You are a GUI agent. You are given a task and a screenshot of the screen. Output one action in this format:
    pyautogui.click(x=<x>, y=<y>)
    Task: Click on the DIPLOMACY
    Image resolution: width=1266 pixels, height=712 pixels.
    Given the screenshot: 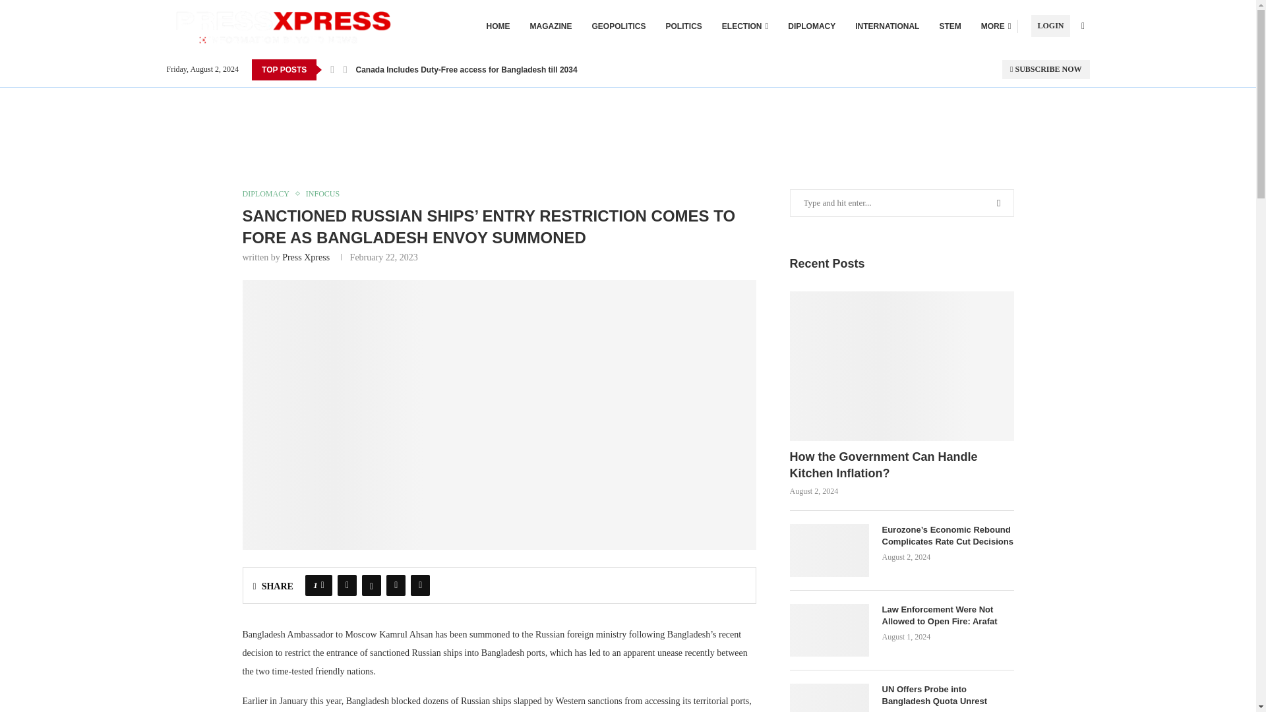 What is the action you would take?
    pyautogui.click(x=811, y=26)
    